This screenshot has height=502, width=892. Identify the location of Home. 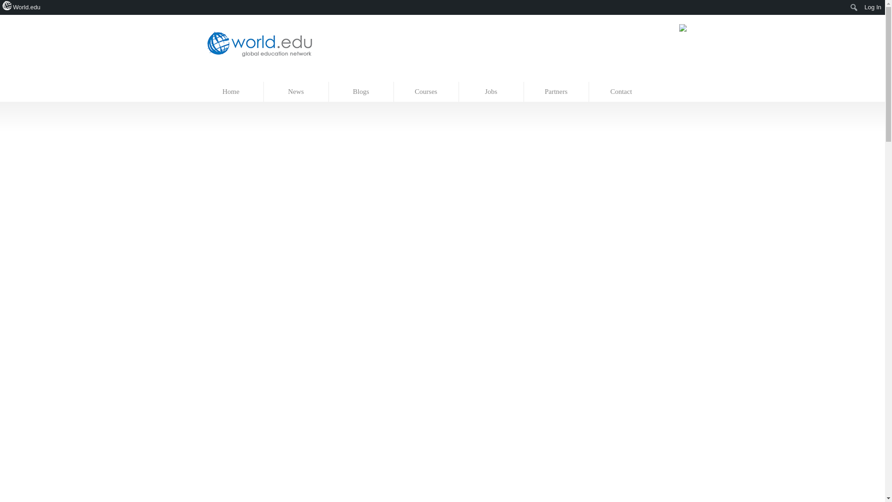
(231, 92).